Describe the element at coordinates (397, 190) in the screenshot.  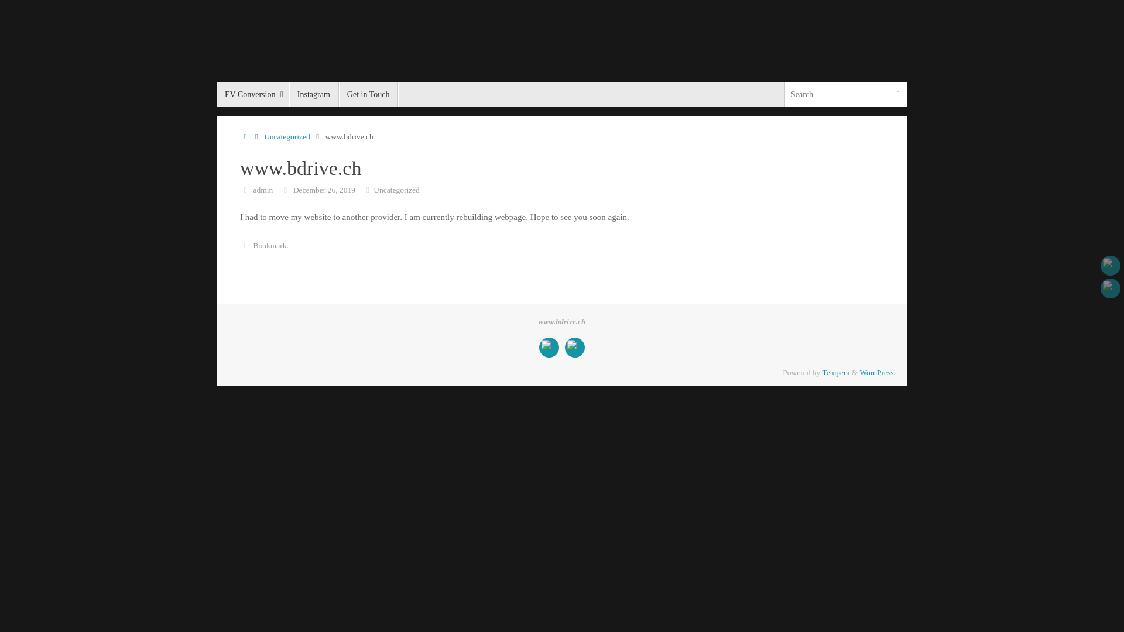
I see `Uncategorized` at that location.